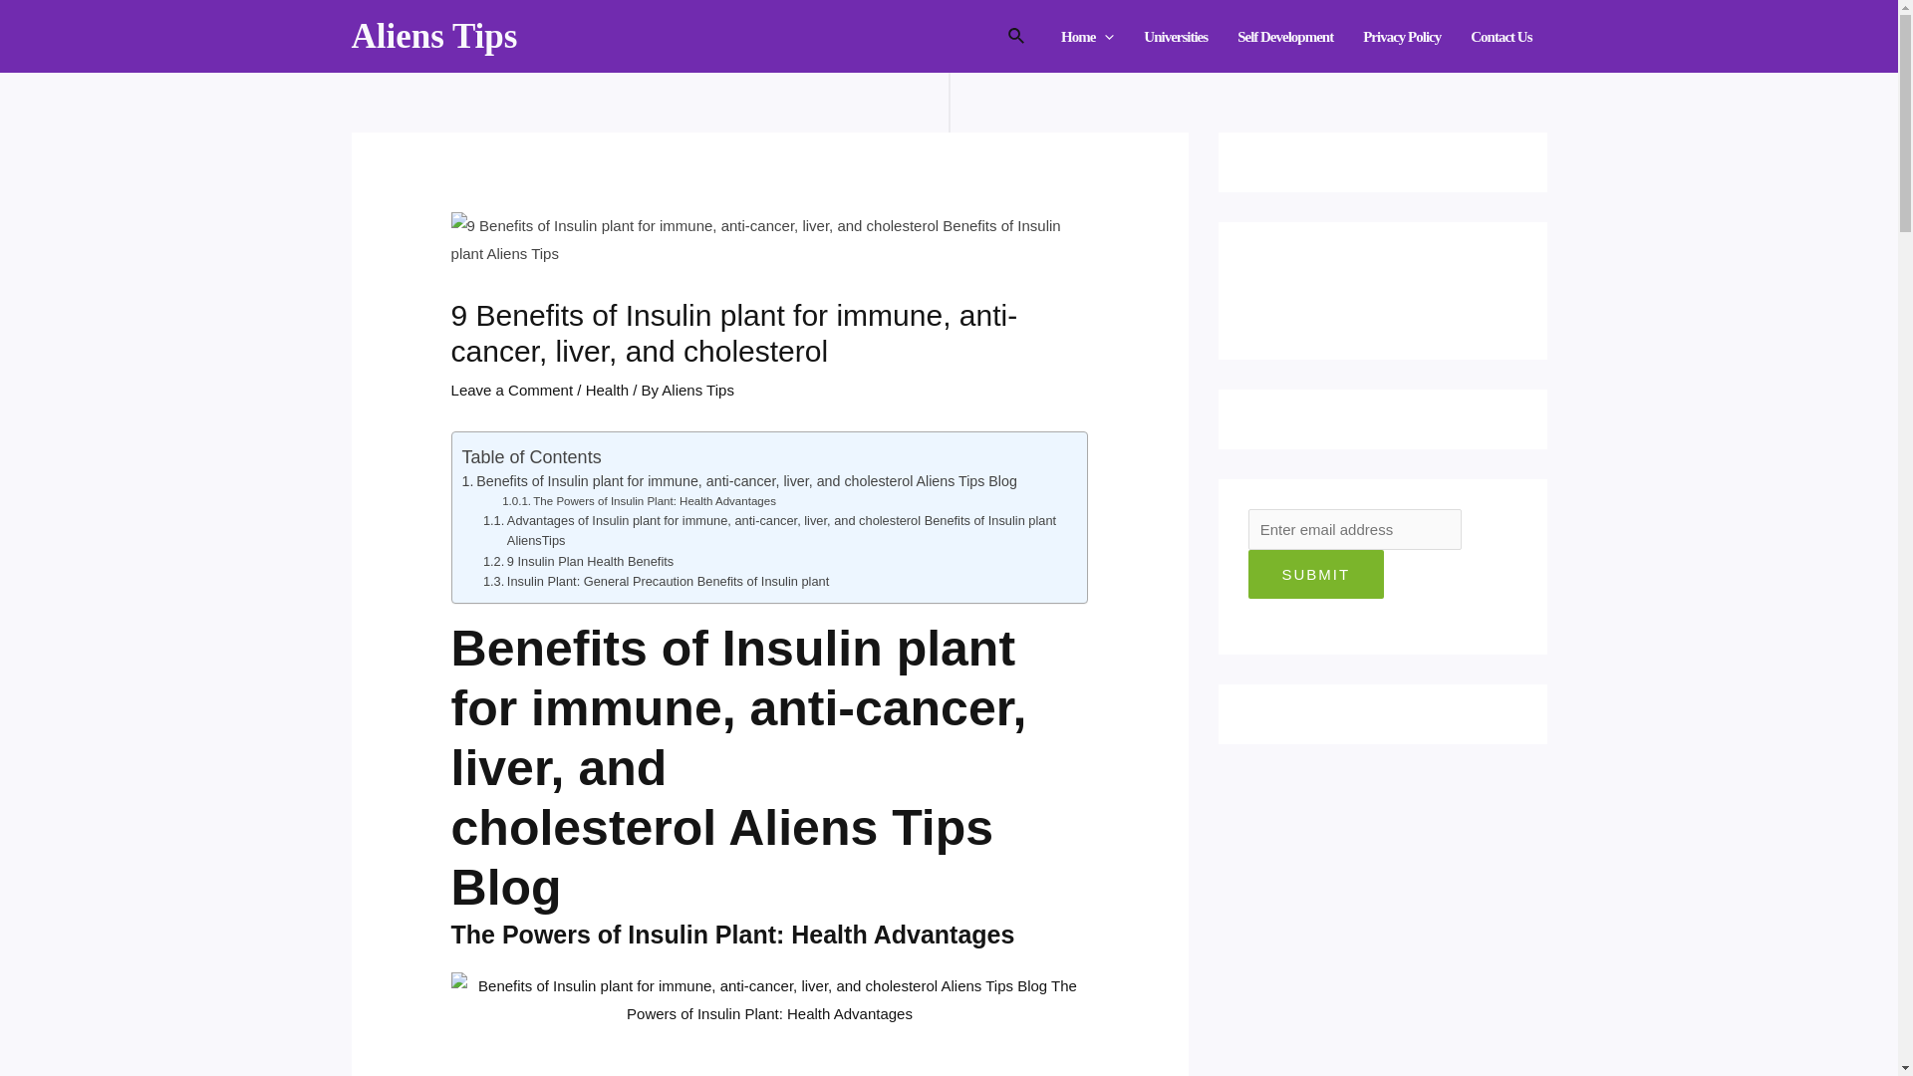 This screenshot has width=1913, height=1076. What do you see at coordinates (1175, 36) in the screenshot?
I see `Universities` at bounding box center [1175, 36].